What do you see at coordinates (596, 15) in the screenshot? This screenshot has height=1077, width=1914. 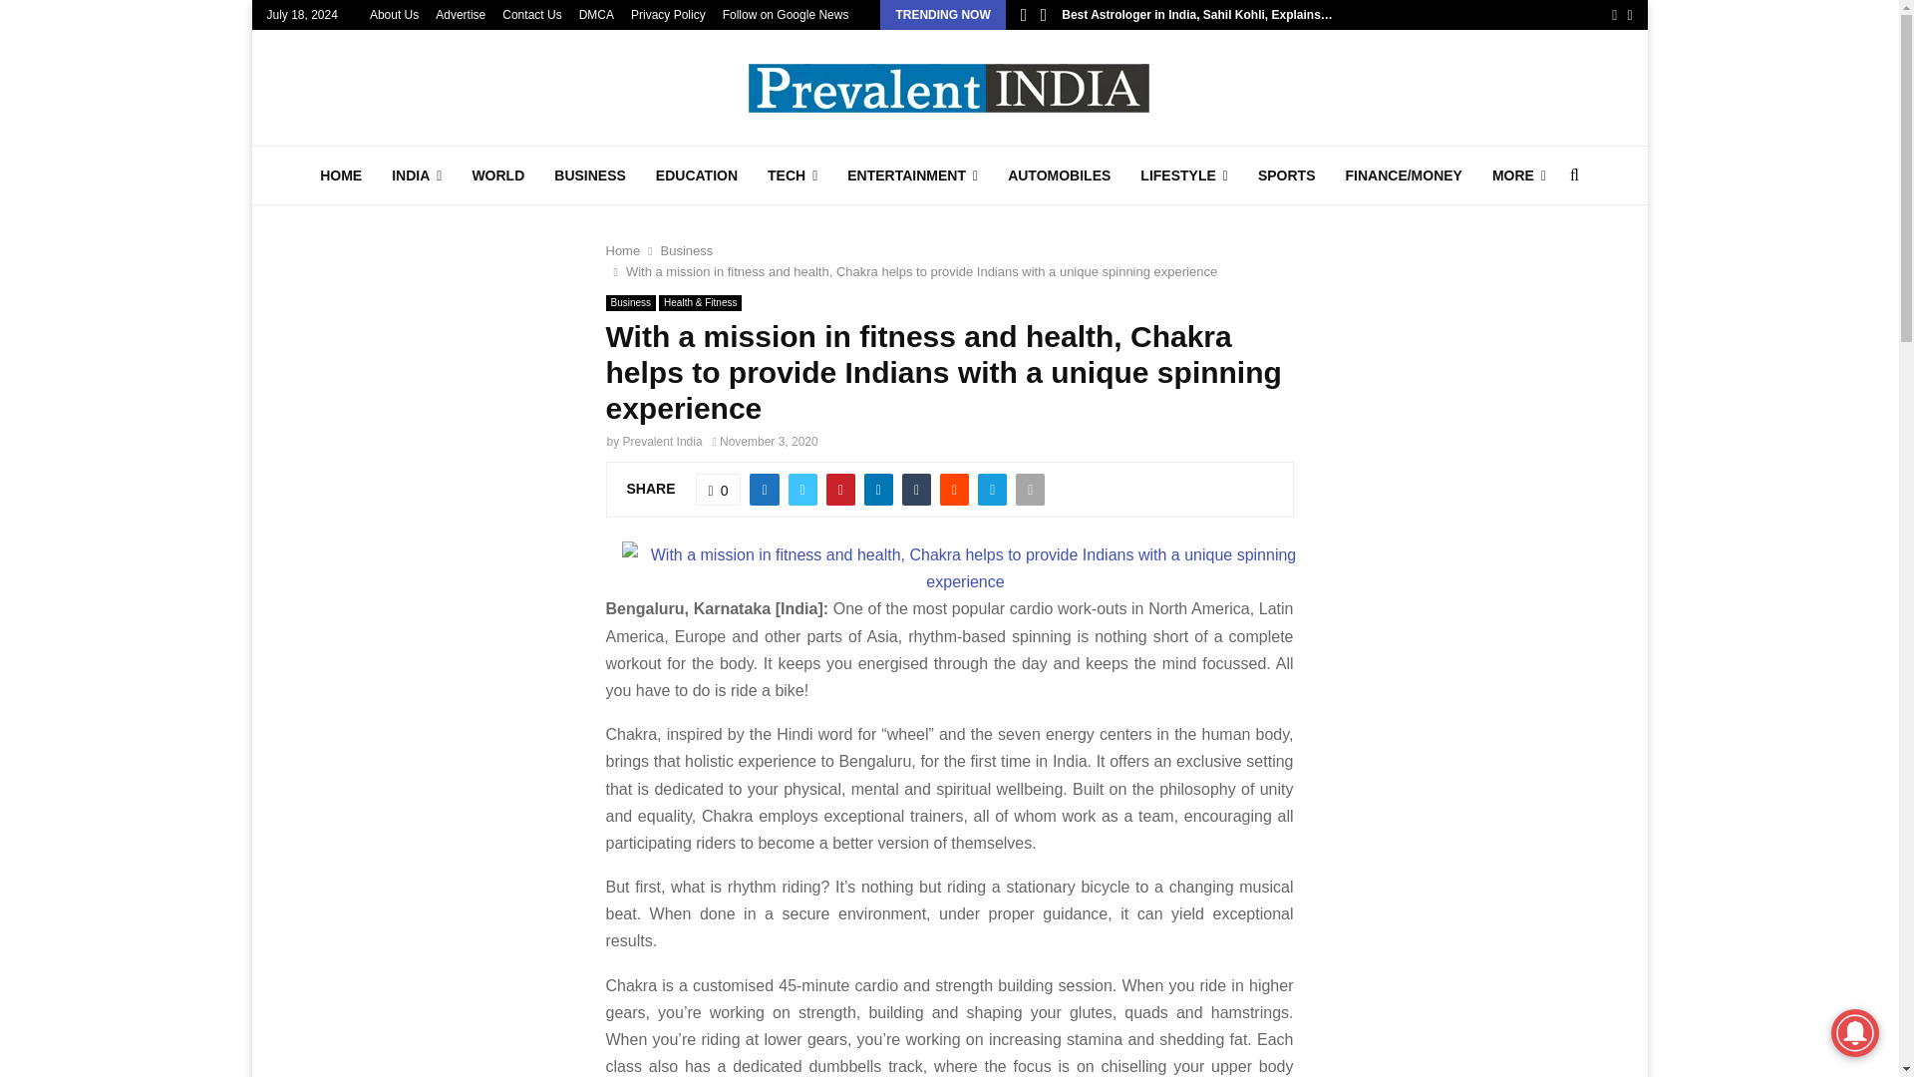 I see `DMCA` at bounding box center [596, 15].